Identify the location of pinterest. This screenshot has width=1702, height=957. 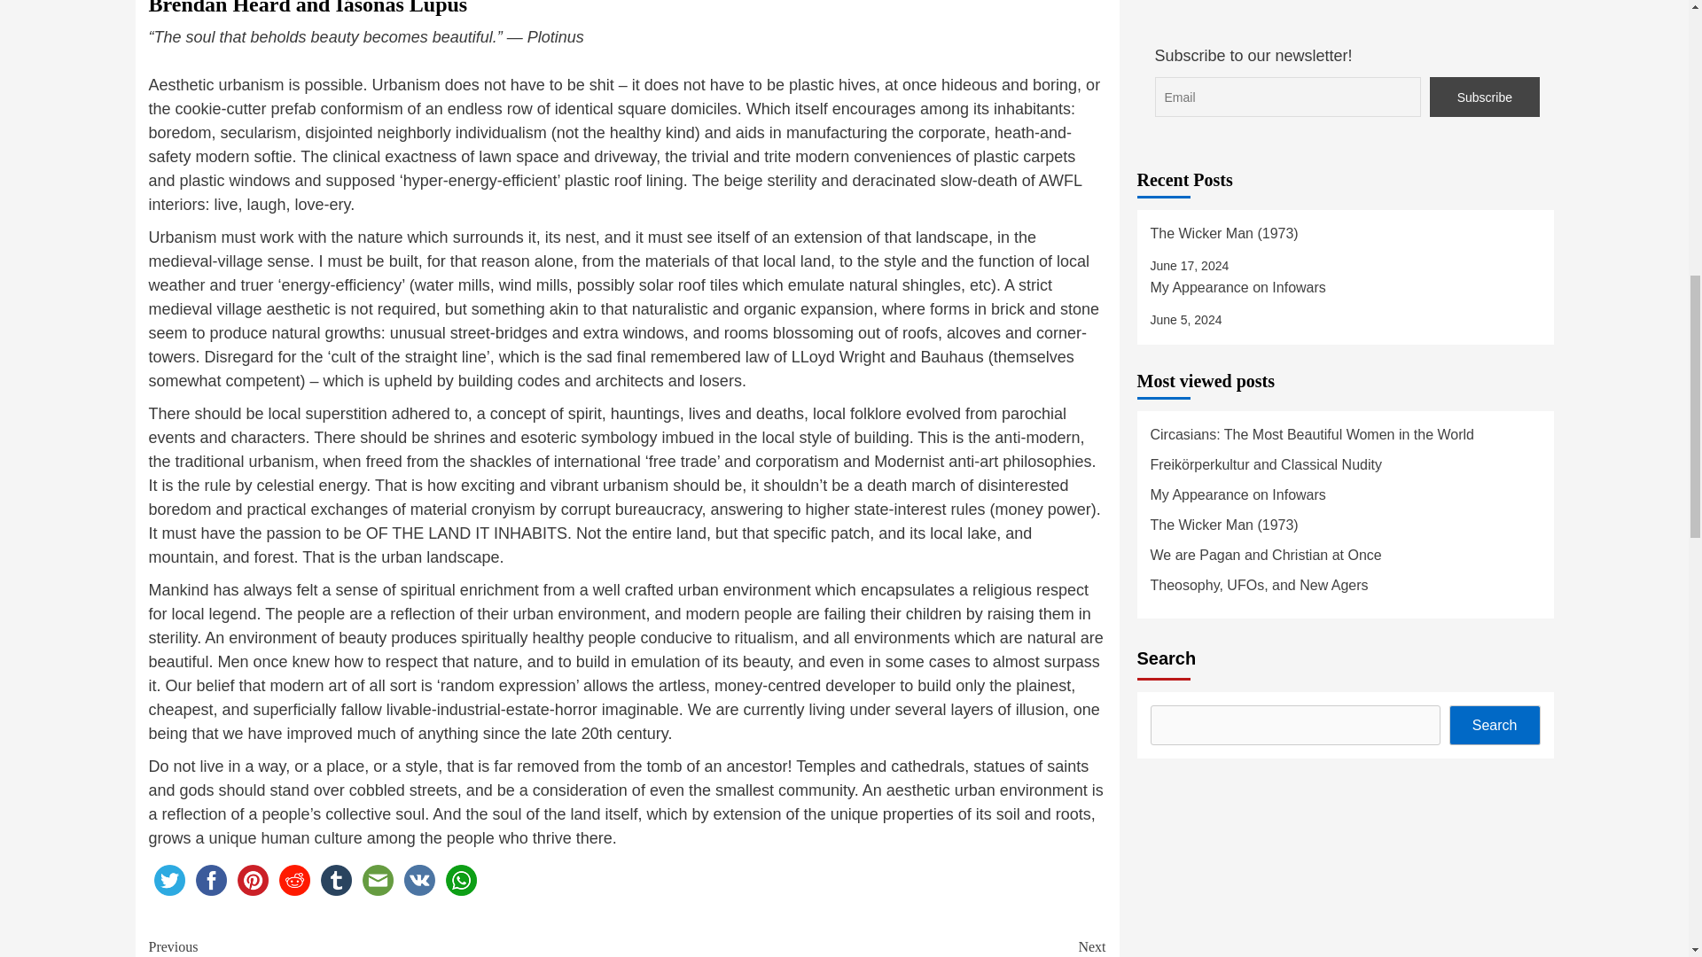
(419, 880).